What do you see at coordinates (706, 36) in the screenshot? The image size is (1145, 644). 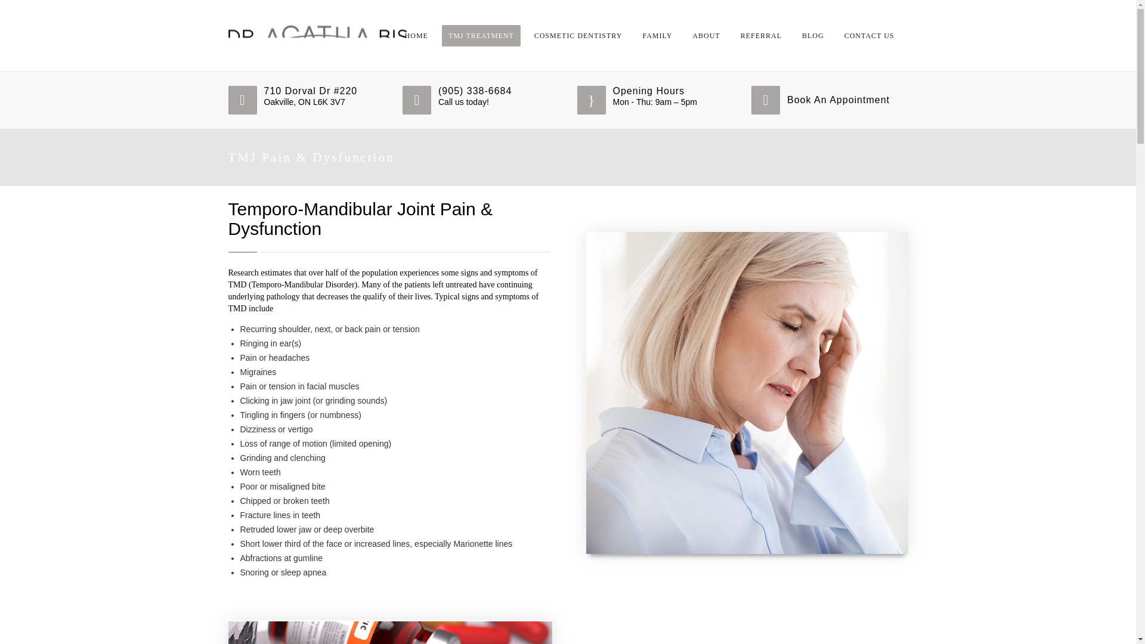 I see `ABOUT` at bounding box center [706, 36].